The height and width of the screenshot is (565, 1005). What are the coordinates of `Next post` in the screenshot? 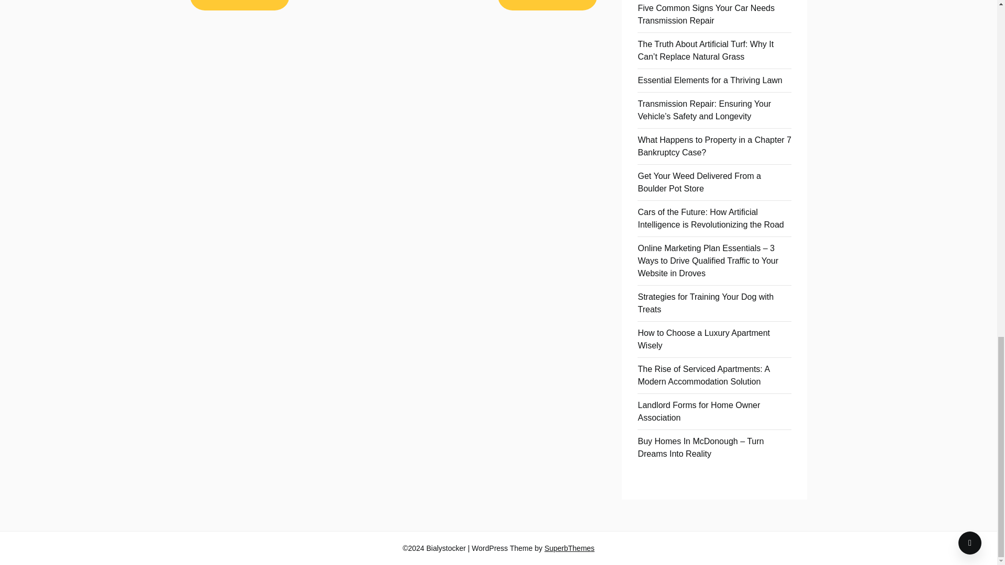 It's located at (547, 5).